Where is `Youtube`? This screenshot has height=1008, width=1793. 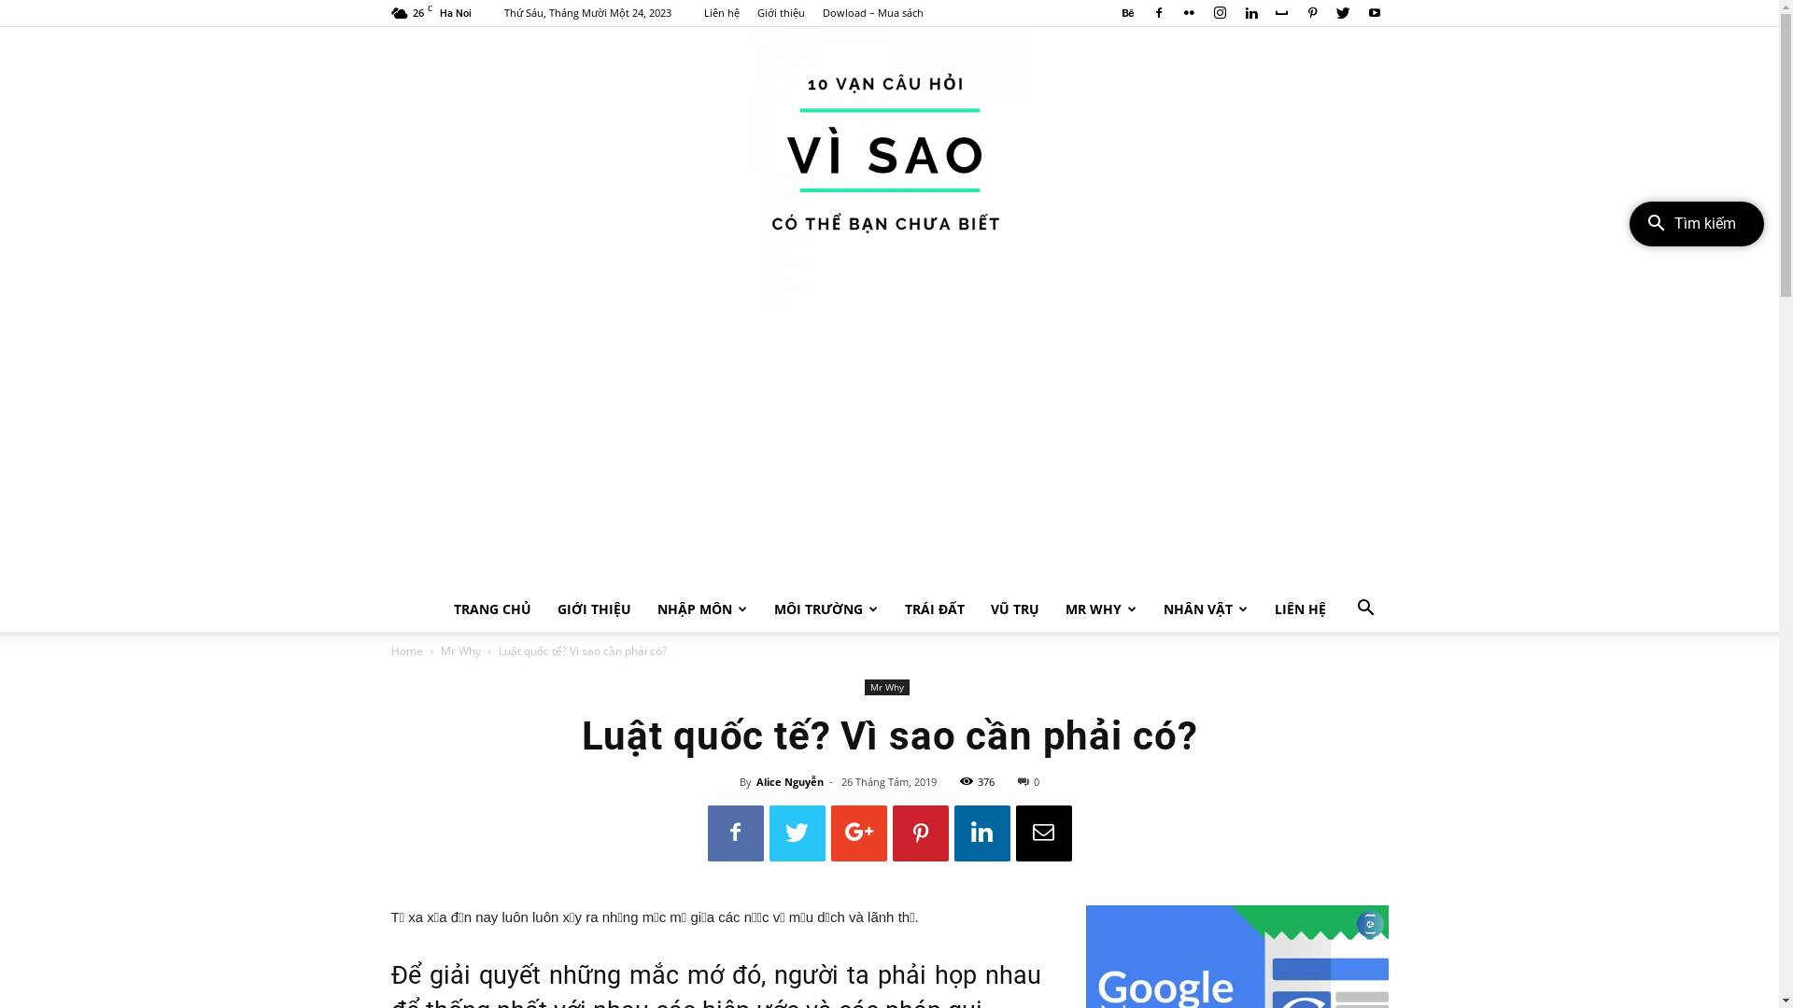
Youtube is located at coordinates (1374, 13).